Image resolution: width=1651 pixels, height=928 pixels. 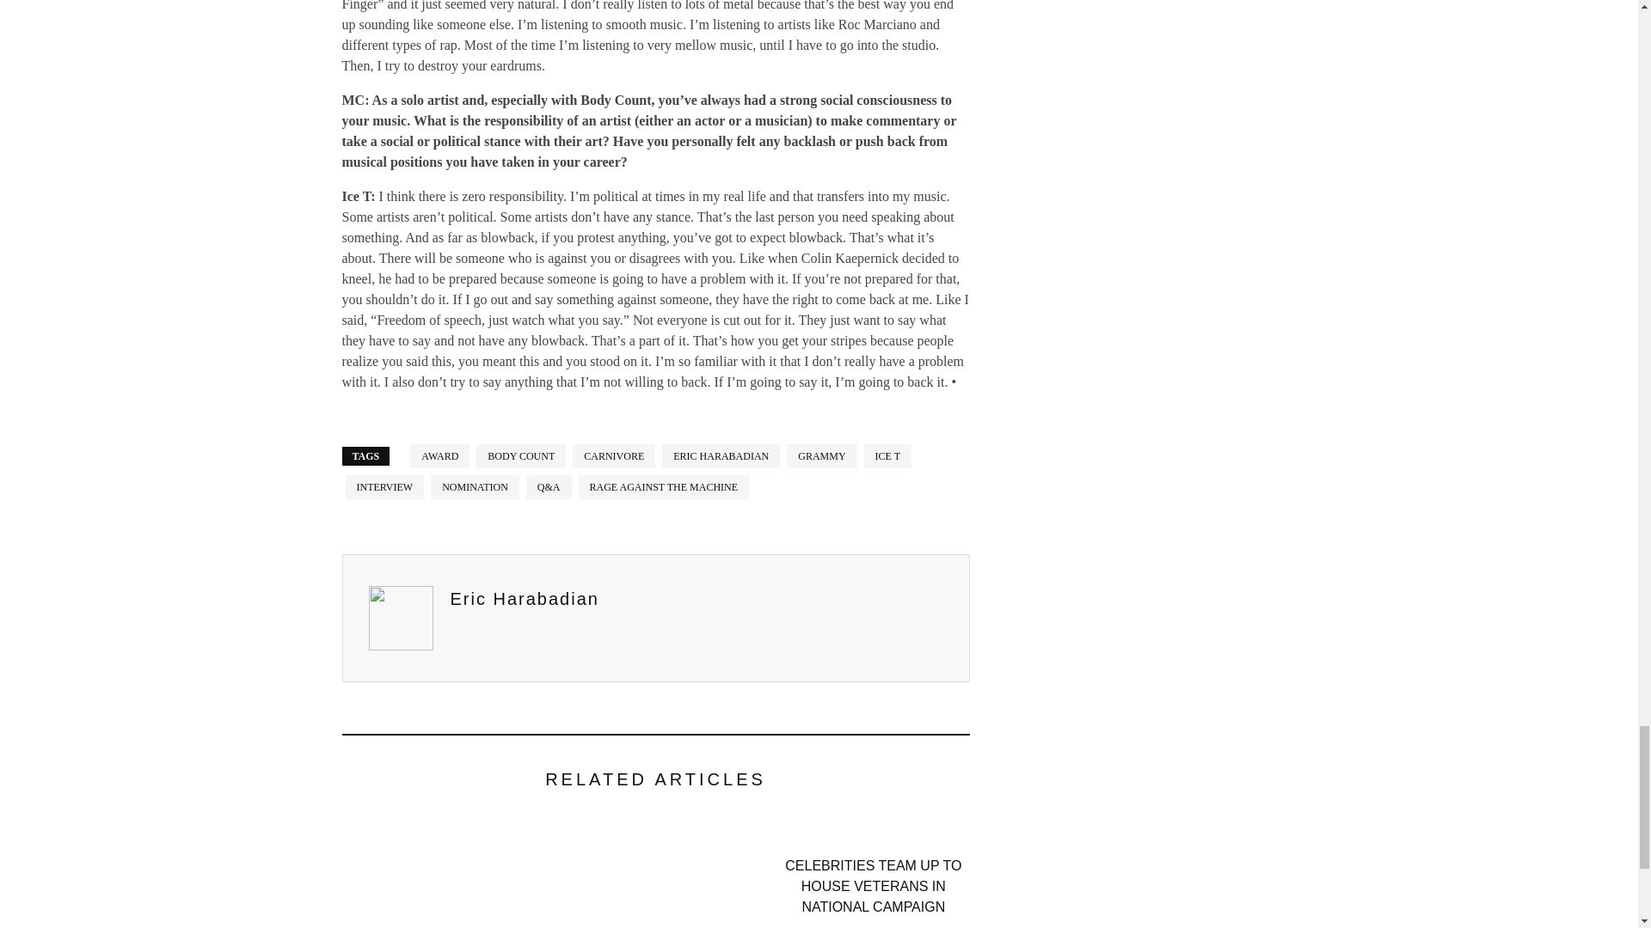 I want to click on View all posts tagged carnivore, so click(x=614, y=456).